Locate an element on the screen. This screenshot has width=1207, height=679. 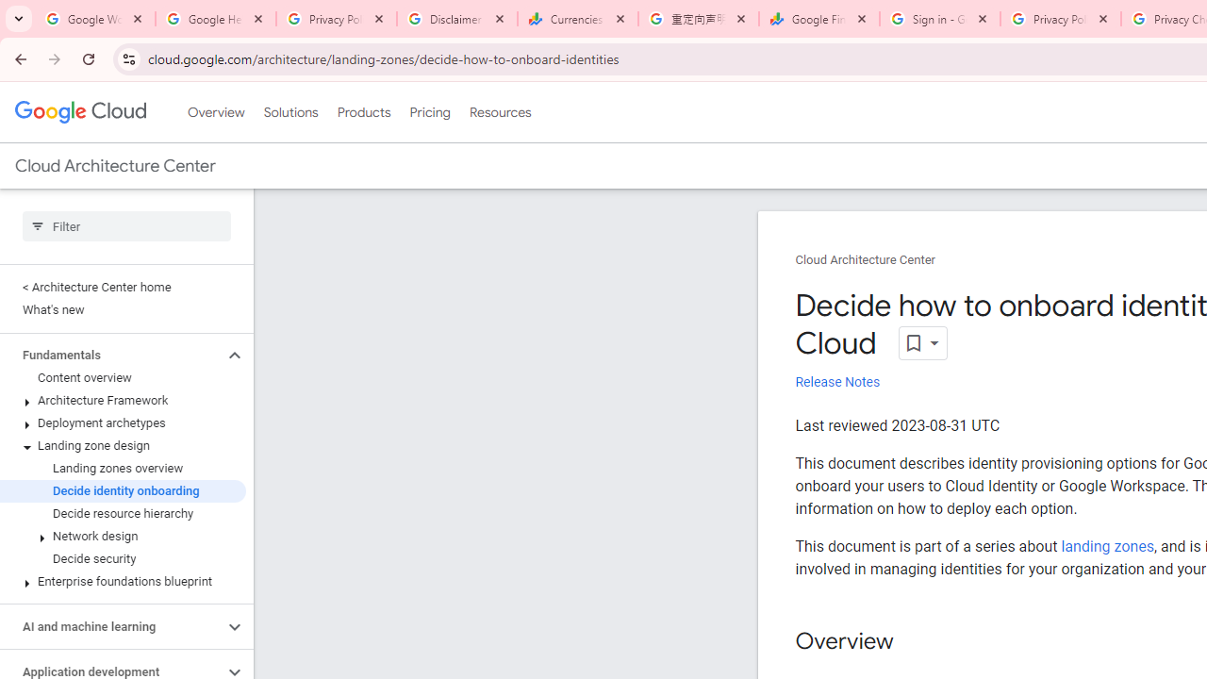
Type to filter is located at coordinates (126, 226).